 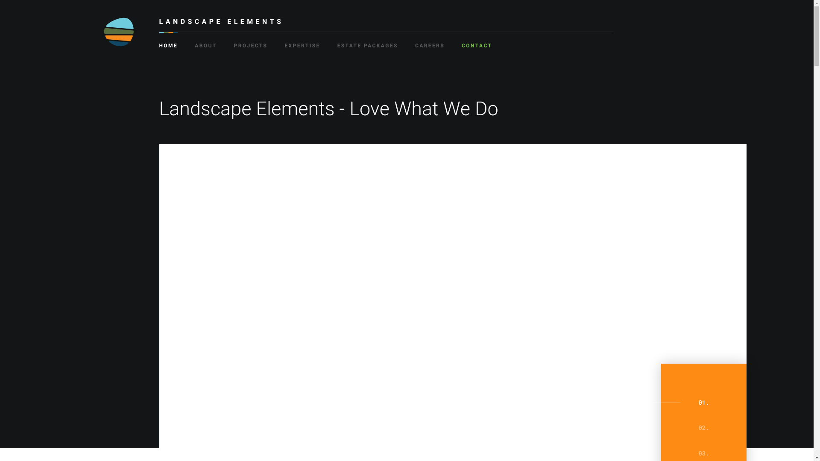 I want to click on 2., so click(x=704, y=428).